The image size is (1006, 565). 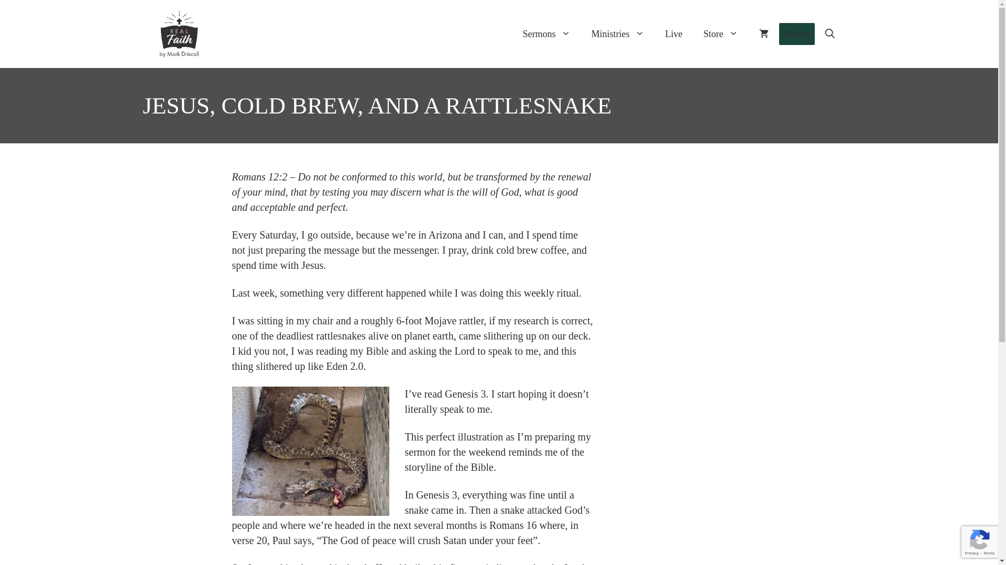 What do you see at coordinates (674, 33) in the screenshot?
I see `Live` at bounding box center [674, 33].